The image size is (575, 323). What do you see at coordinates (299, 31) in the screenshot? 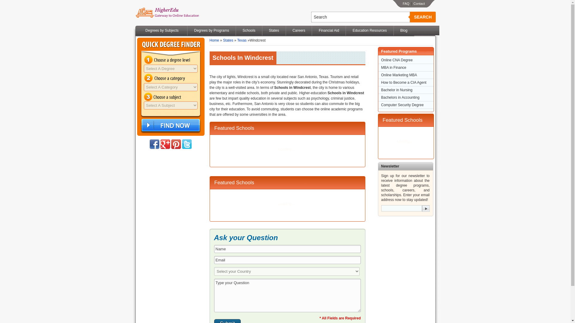
I see `Careers` at bounding box center [299, 31].